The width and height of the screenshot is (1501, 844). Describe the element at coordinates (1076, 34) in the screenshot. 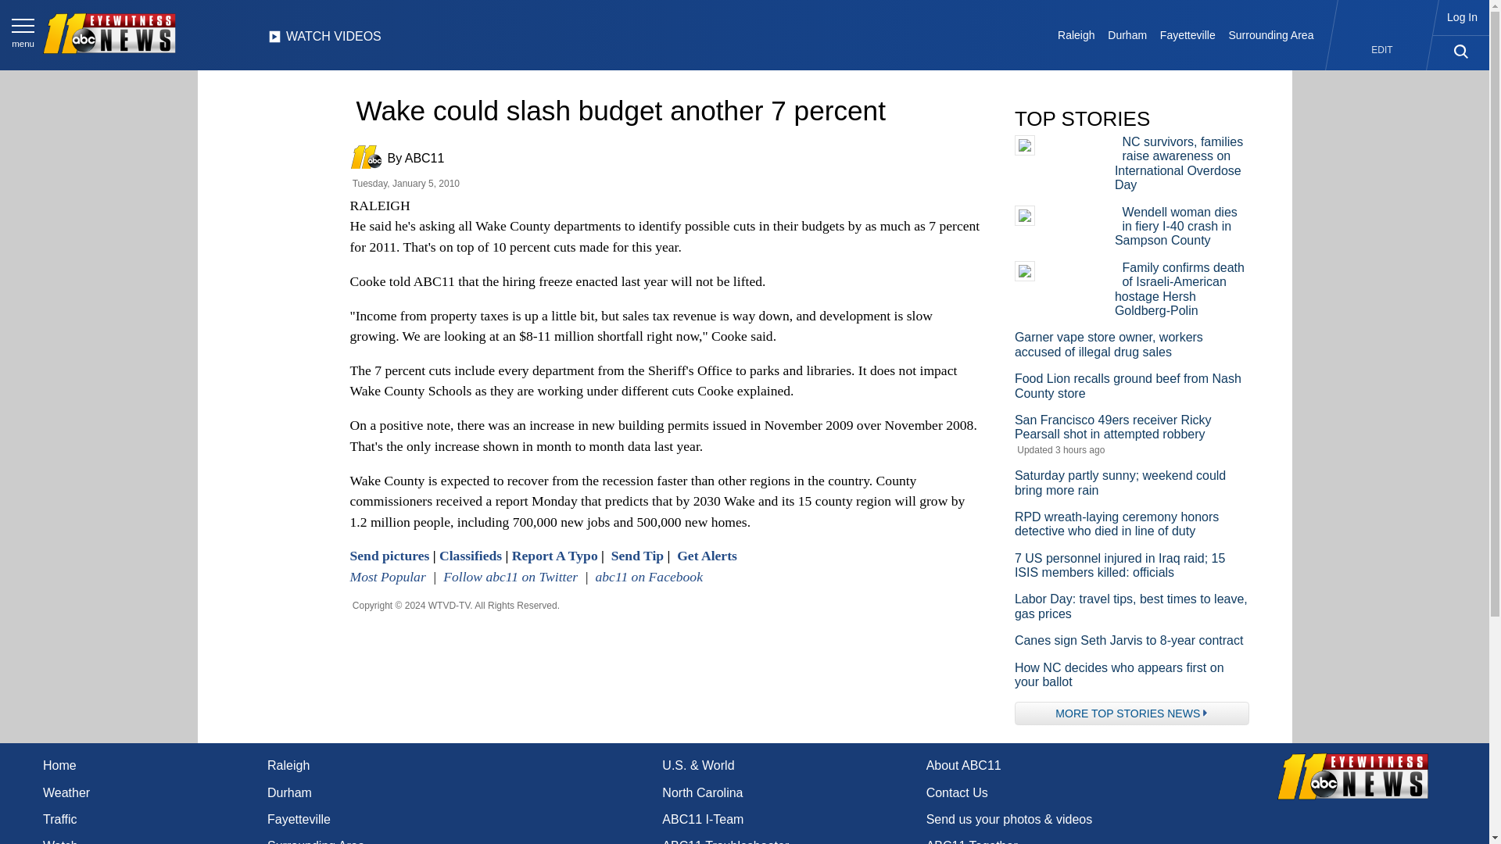

I see `Raleigh` at that location.